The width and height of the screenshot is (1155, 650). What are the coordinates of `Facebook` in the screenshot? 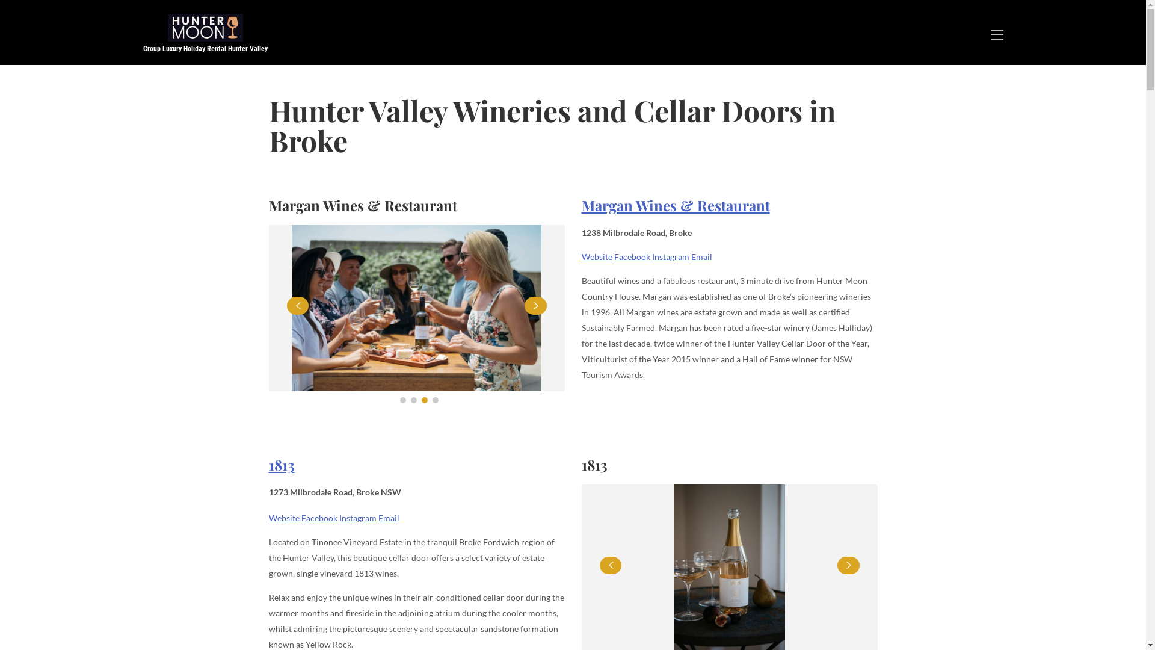 It's located at (632, 256).